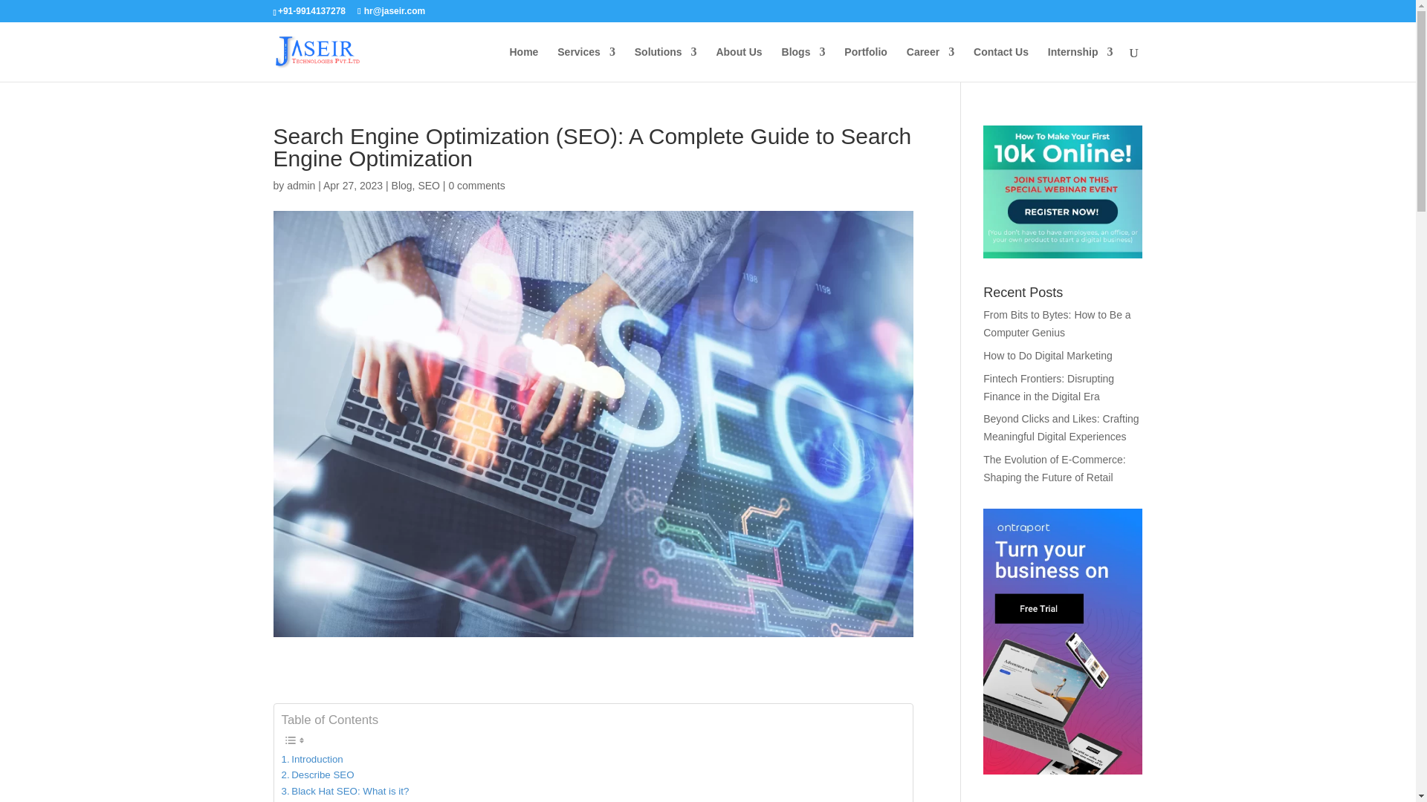 The height and width of the screenshot is (802, 1427). What do you see at coordinates (401, 186) in the screenshot?
I see `Blog` at bounding box center [401, 186].